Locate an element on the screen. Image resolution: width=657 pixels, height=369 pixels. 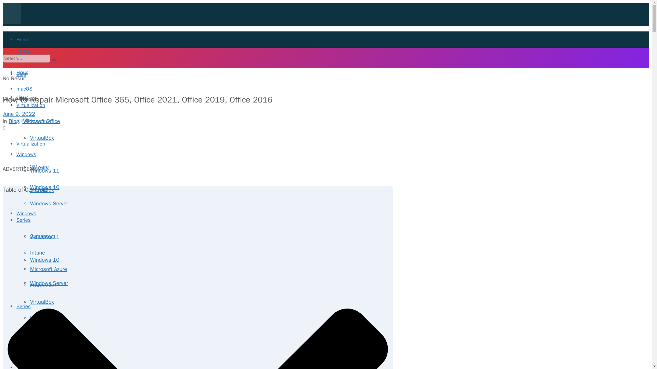
Symantec is located at coordinates (42, 329).